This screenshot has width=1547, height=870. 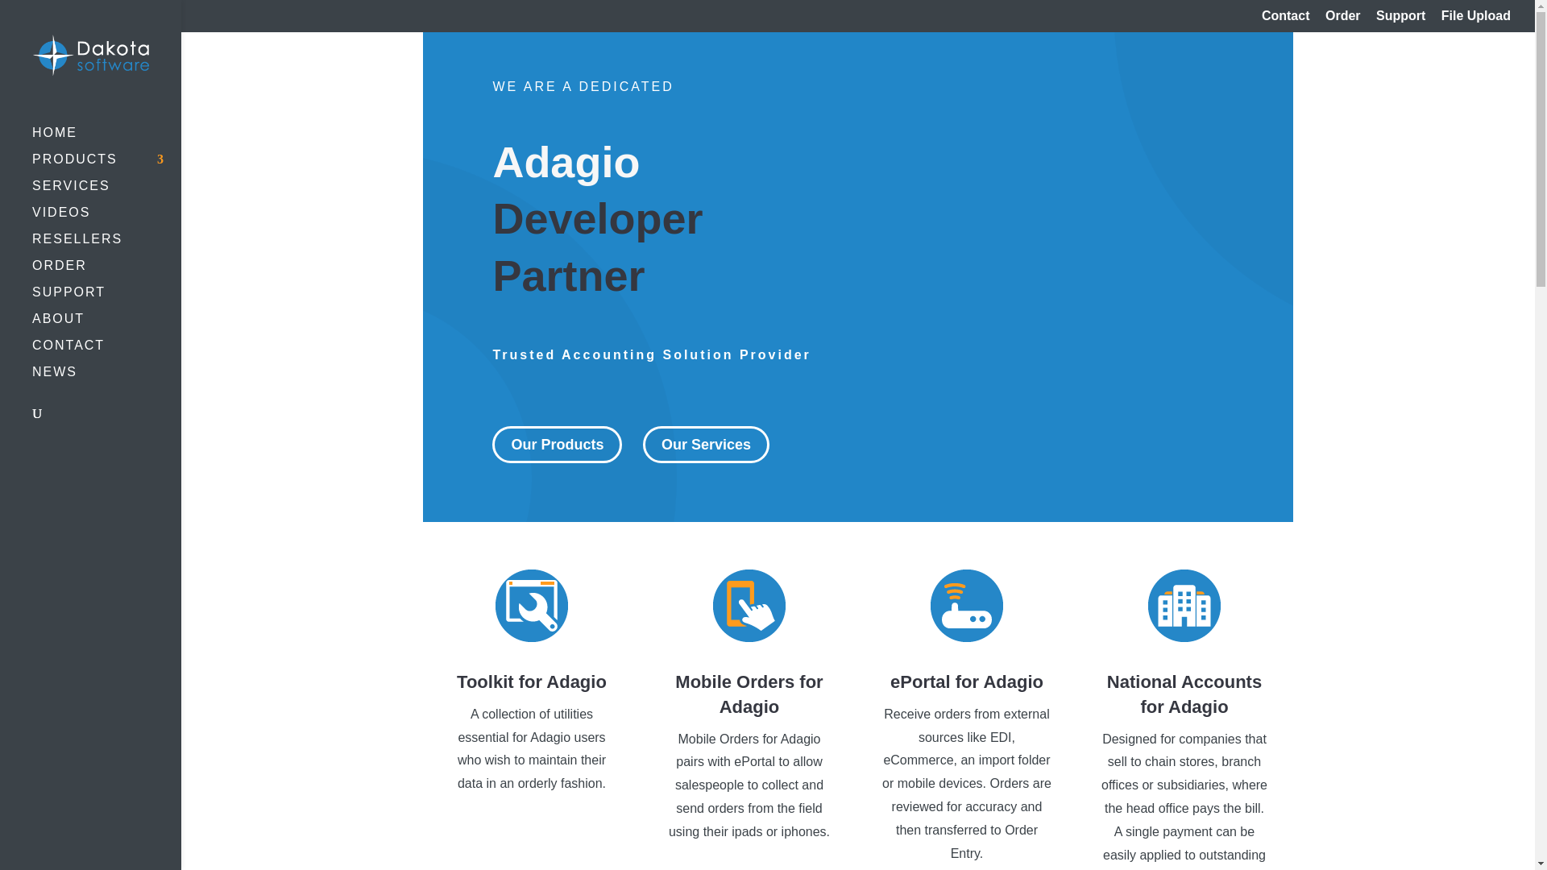 What do you see at coordinates (106, 246) in the screenshot?
I see `RESELLERS` at bounding box center [106, 246].